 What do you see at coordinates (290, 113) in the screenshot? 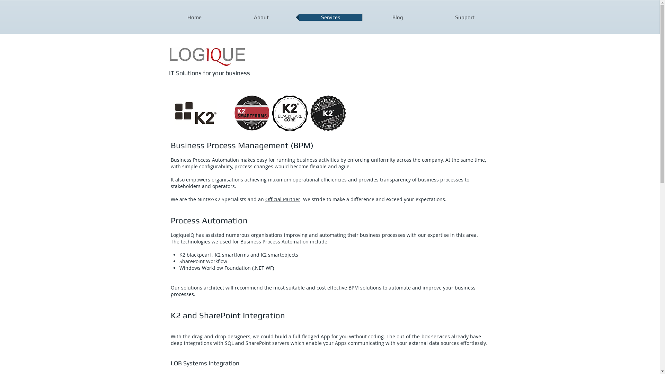
I see `K2_blackpearl_Core_Badge.png` at bounding box center [290, 113].